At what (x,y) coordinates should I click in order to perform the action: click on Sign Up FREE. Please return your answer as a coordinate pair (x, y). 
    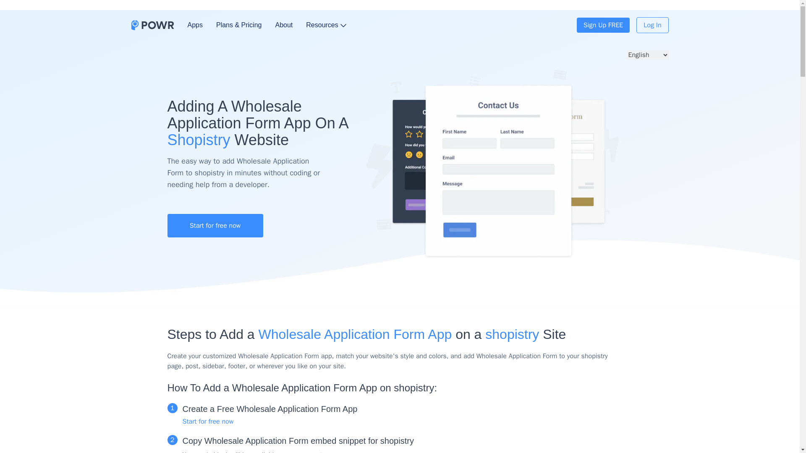
    Looking at the image, I should click on (603, 25).